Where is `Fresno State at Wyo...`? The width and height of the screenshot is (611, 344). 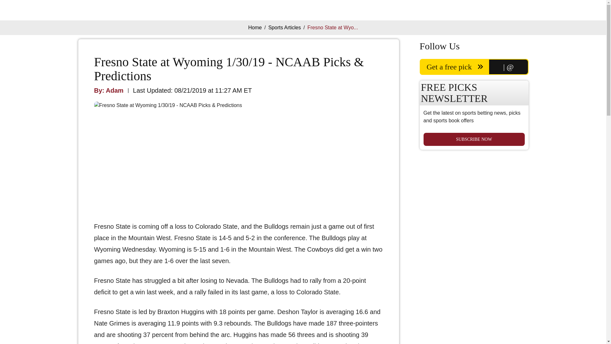 Fresno State at Wyo... is located at coordinates (333, 27).